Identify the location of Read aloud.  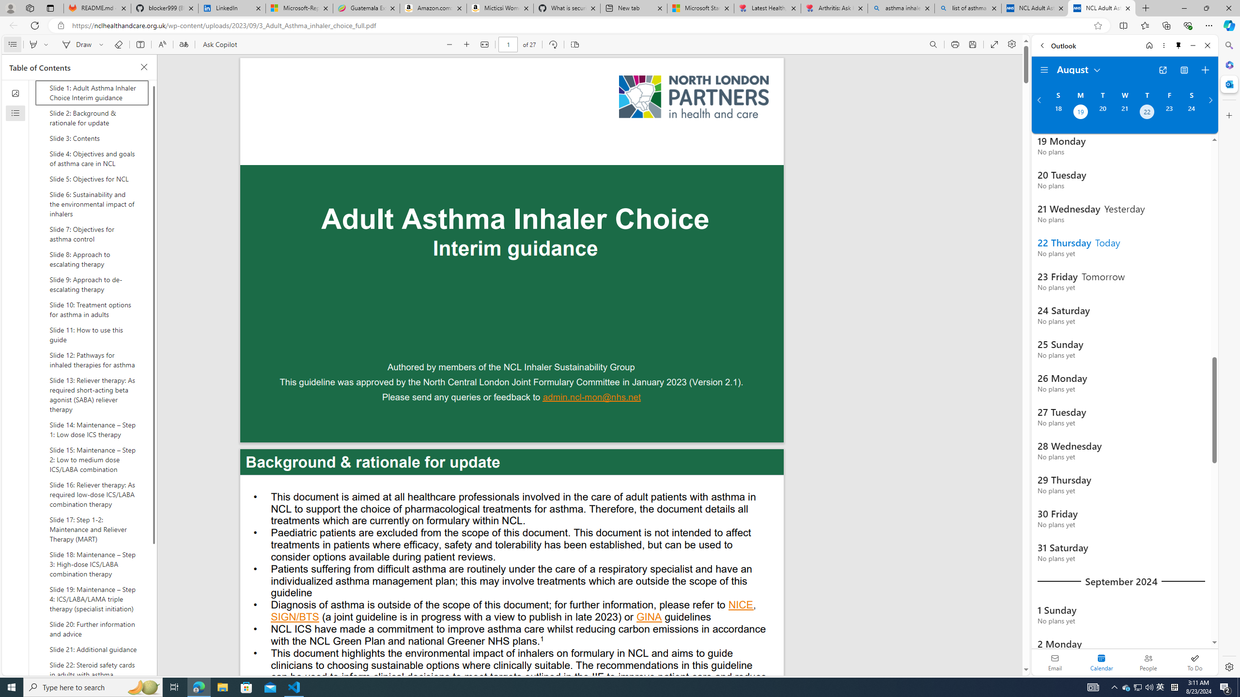
(162, 45).